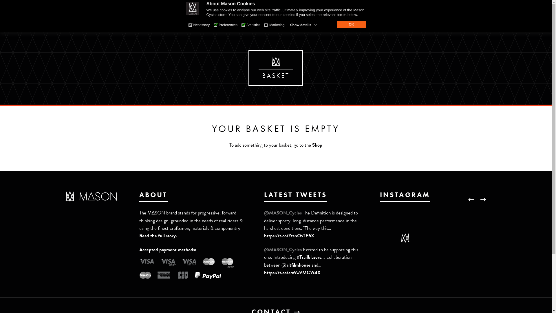 This screenshot has height=313, width=556. What do you see at coordinates (252, 25) in the screenshot?
I see `BOKEH` at bounding box center [252, 25].